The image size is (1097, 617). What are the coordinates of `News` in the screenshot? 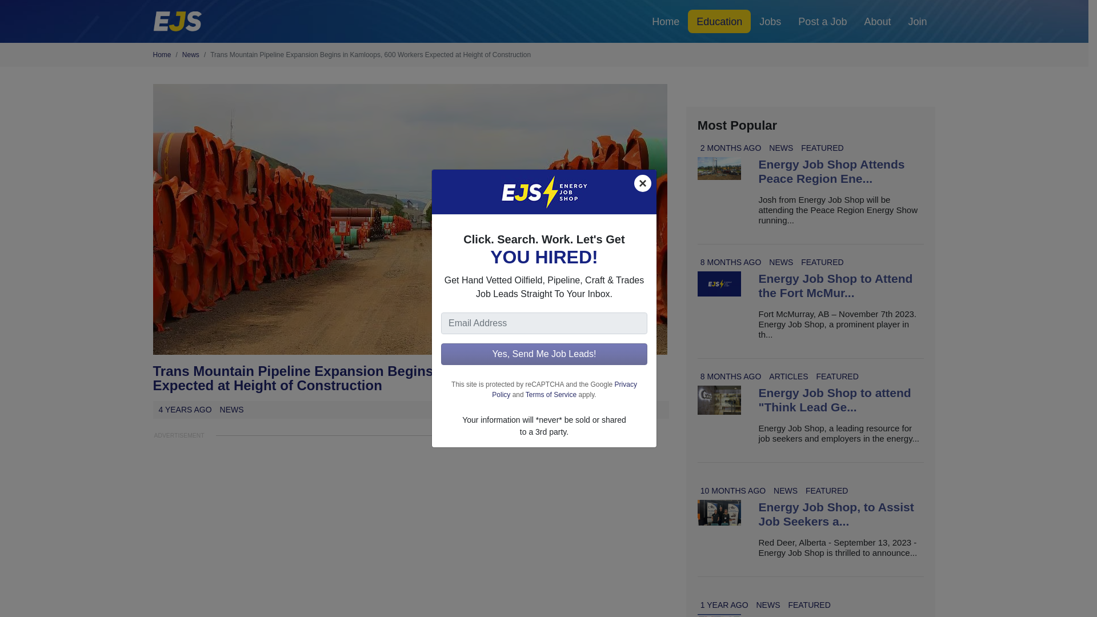 It's located at (191, 54).